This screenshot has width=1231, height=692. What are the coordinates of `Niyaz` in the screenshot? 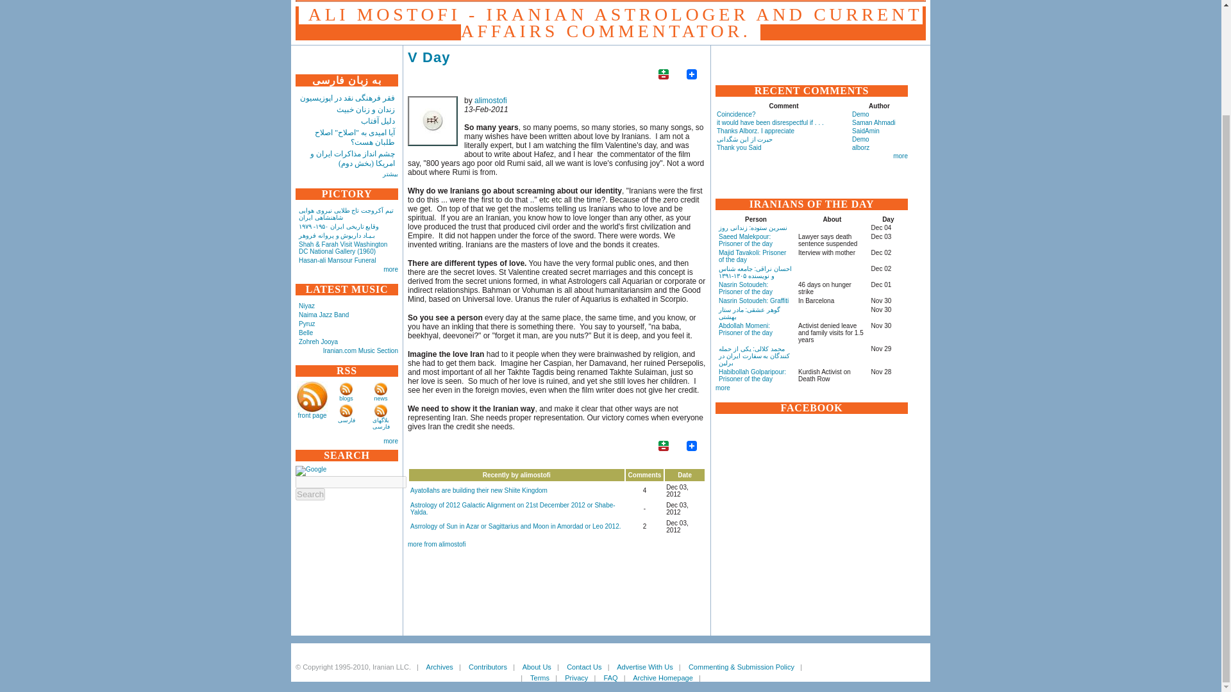 It's located at (306, 305).